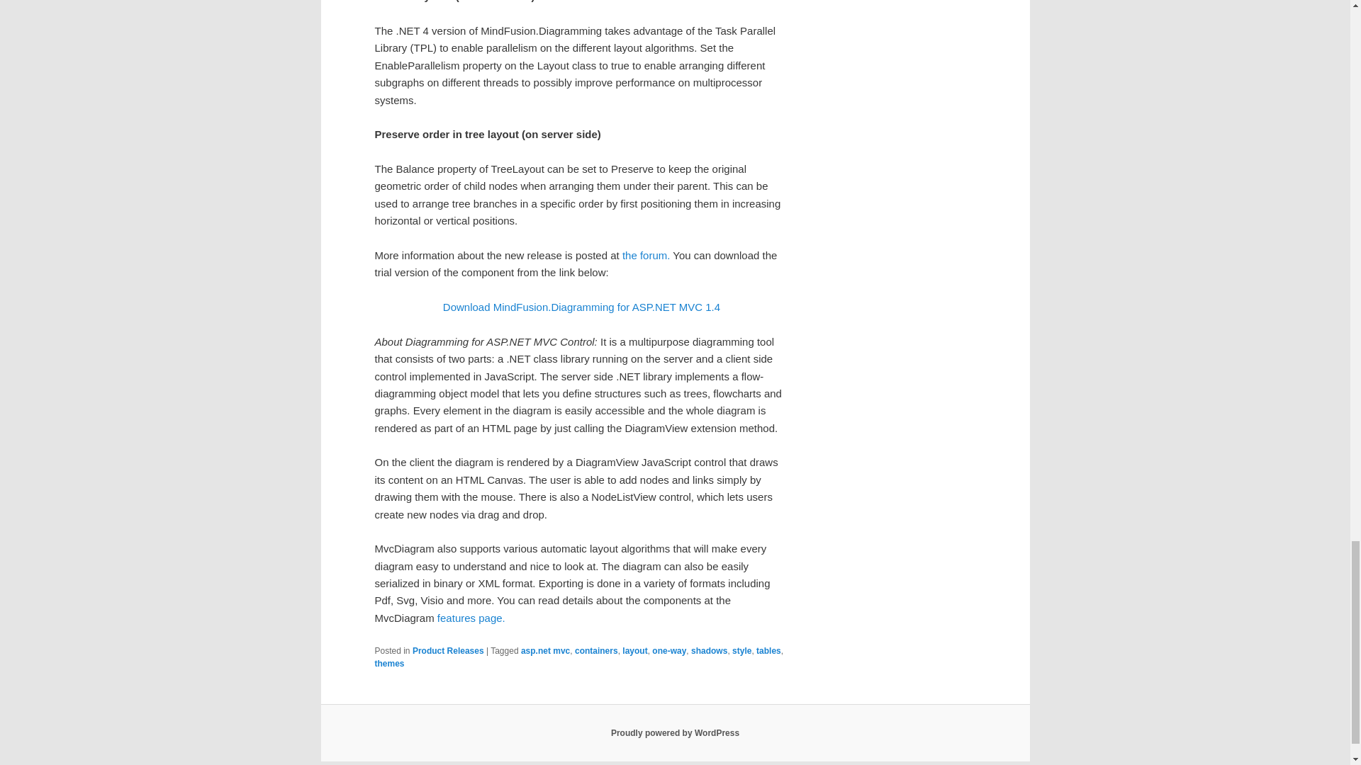 The image size is (1361, 765). I want to click on features page., so click(471, 618).